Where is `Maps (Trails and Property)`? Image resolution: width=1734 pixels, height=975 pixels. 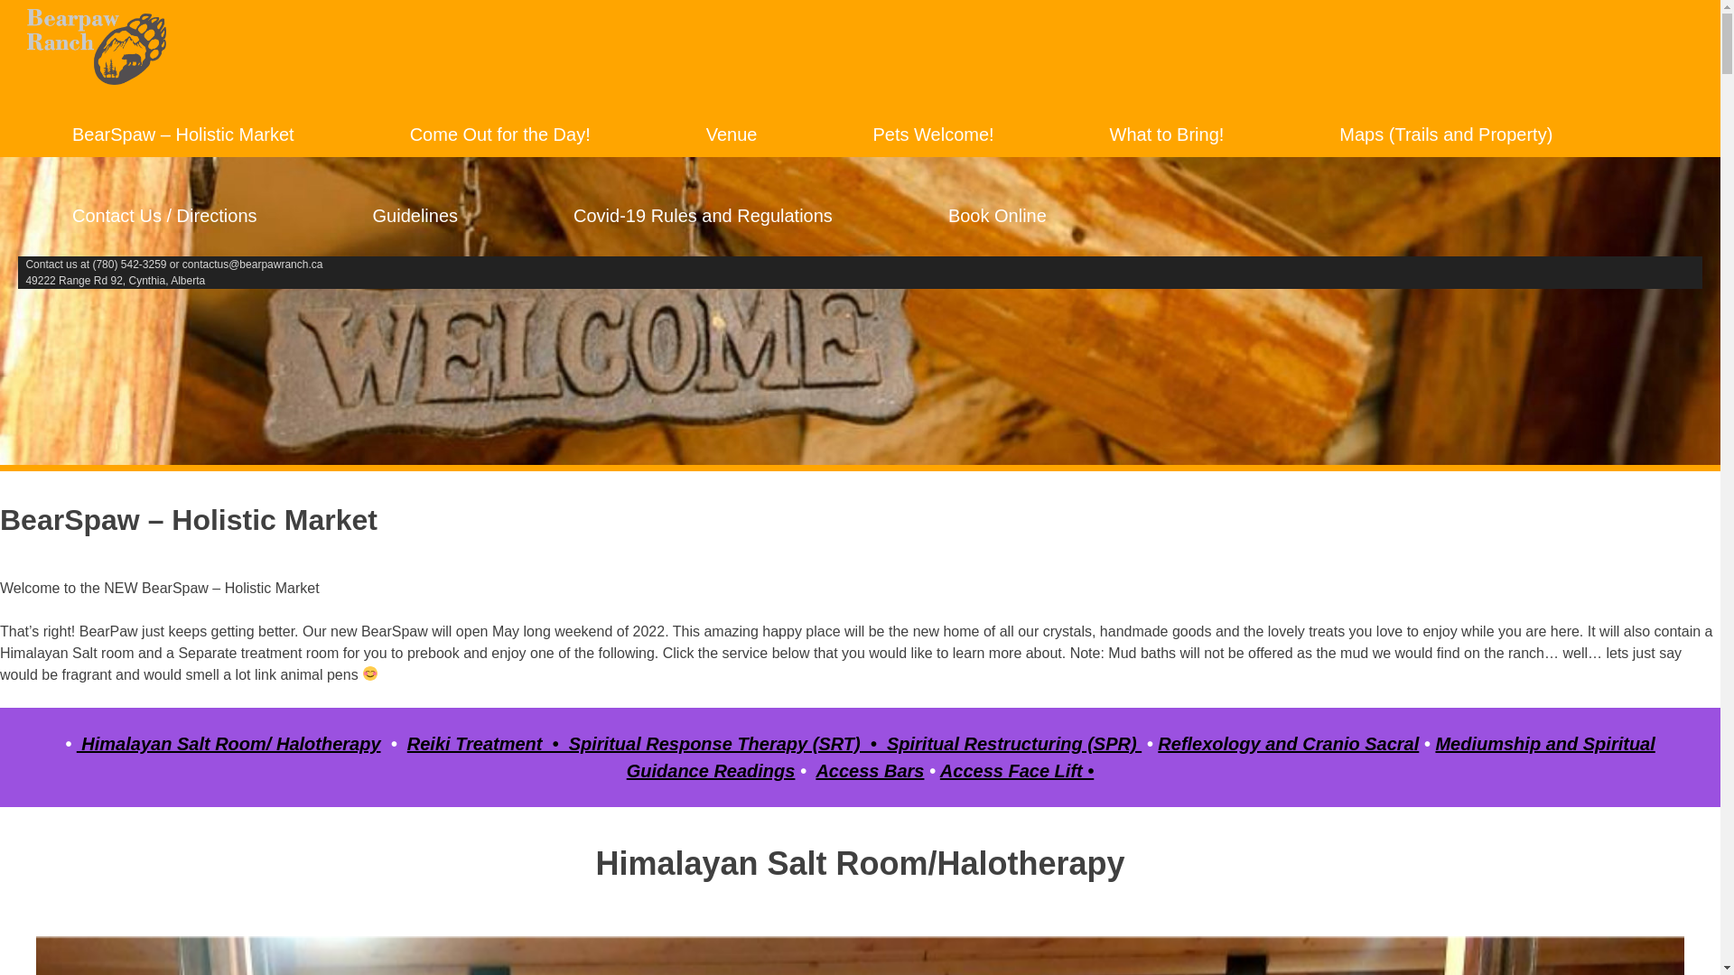
Maps (Trails and Property) is located at coordinates (1446, 135).